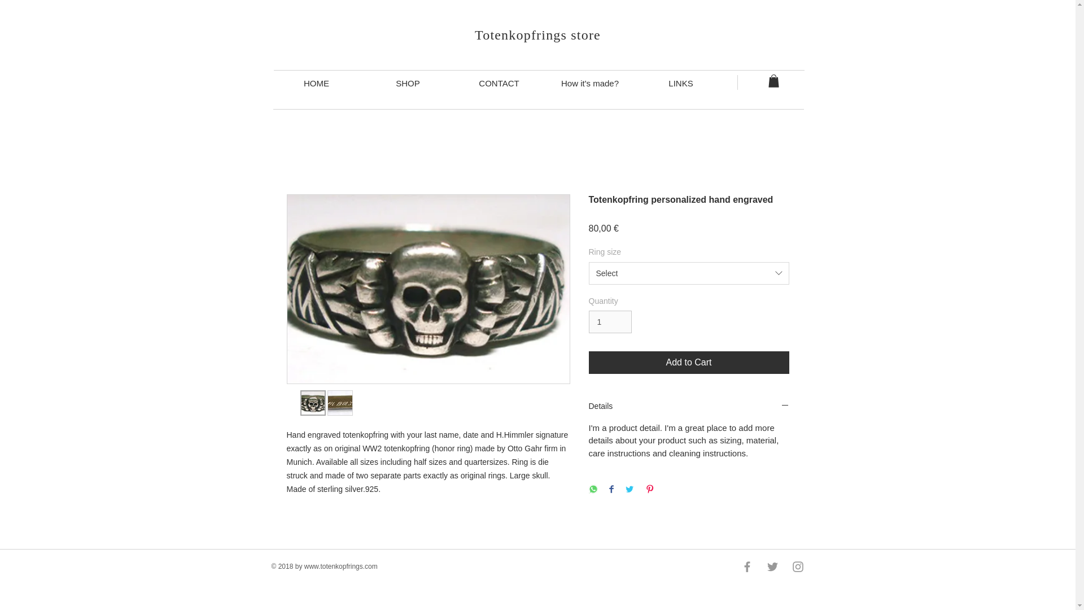  I want to click on www.totenkopfrings.com, so click(341, 566).